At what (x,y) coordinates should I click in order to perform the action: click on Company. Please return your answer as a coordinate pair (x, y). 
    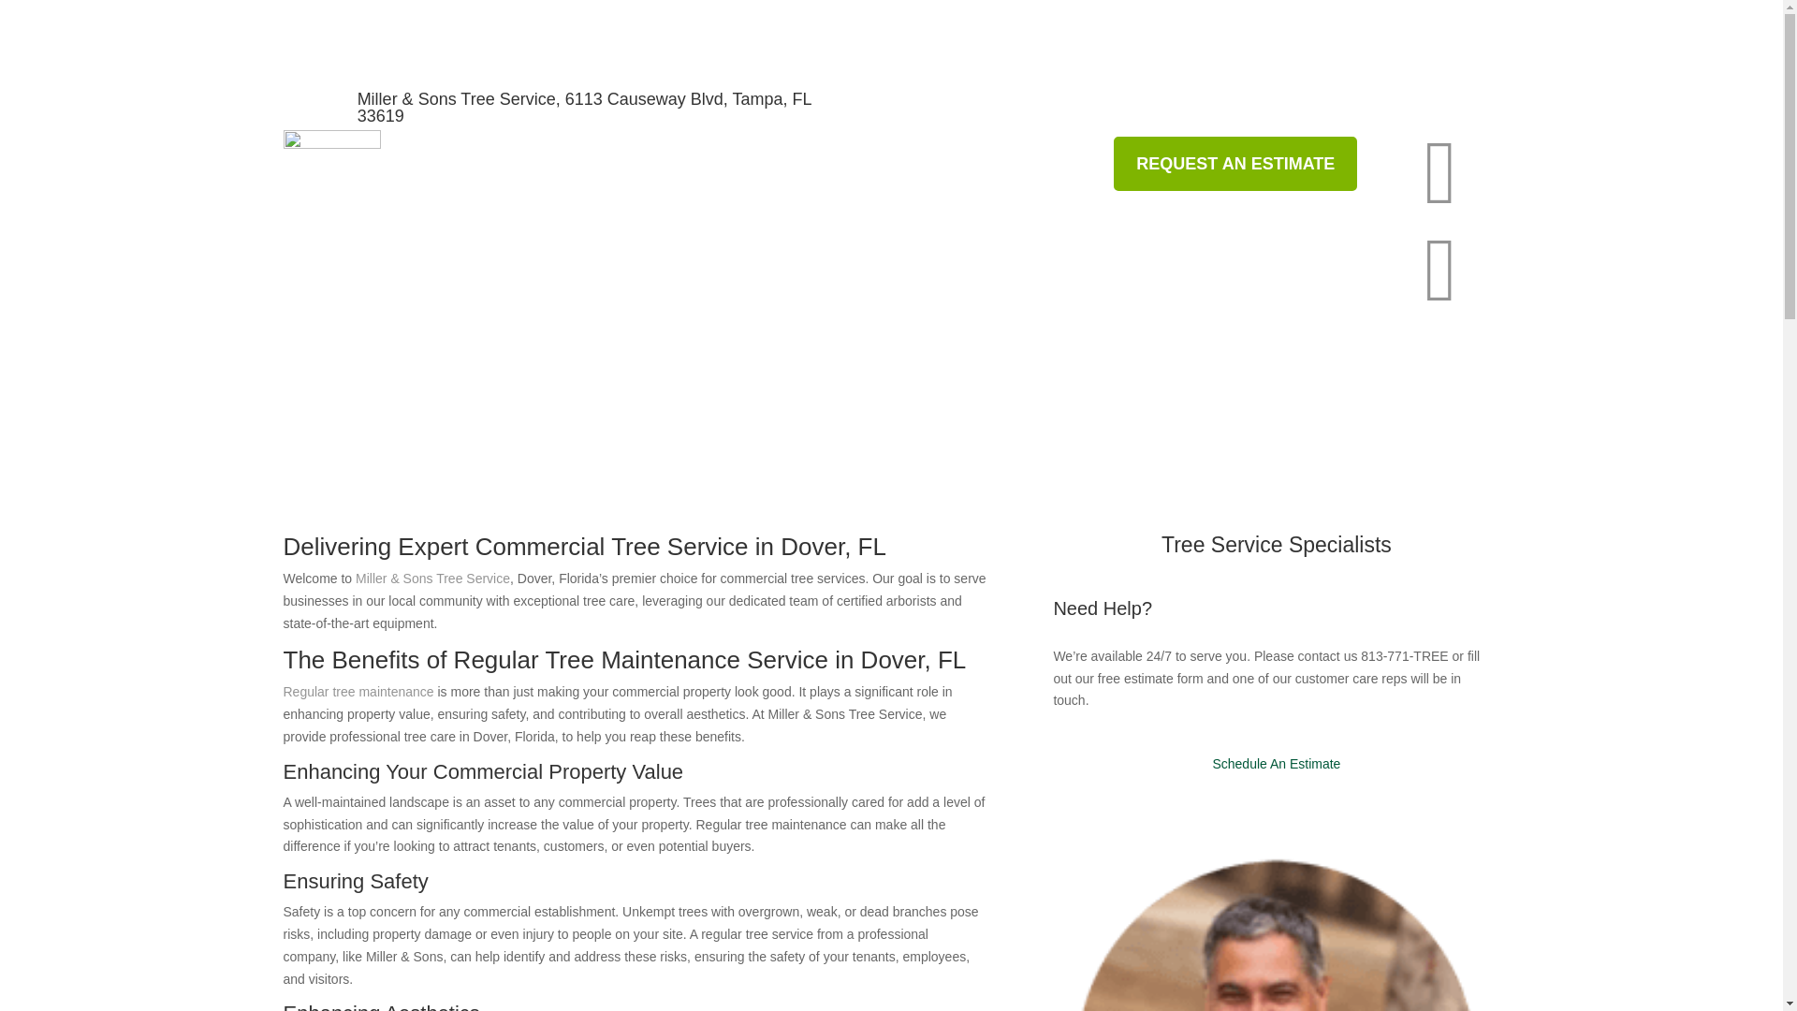
    Looking at the image, I should click on (1056, 163).